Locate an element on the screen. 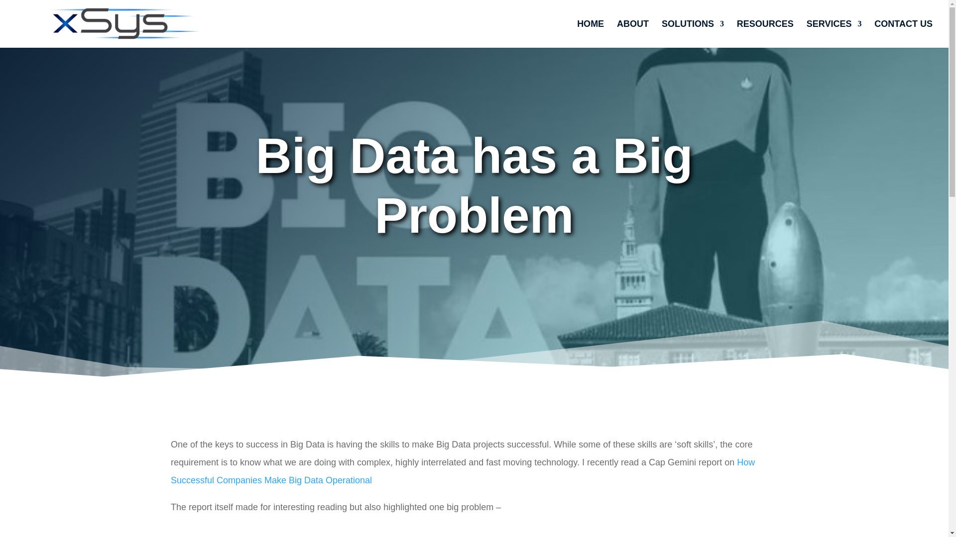  CONTACT US is located at coordinates (903, 34).